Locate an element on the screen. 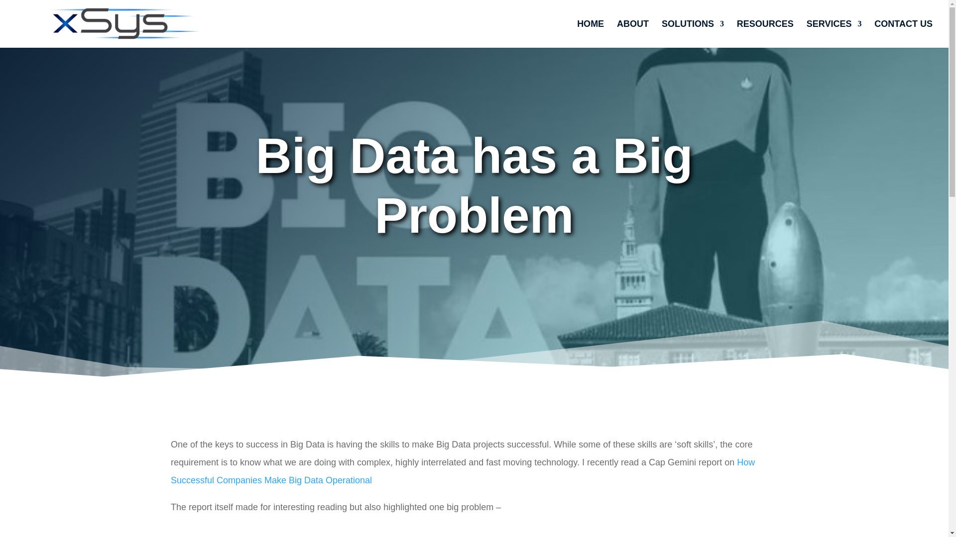  CONTACT US is located at coordinates (903, 34).